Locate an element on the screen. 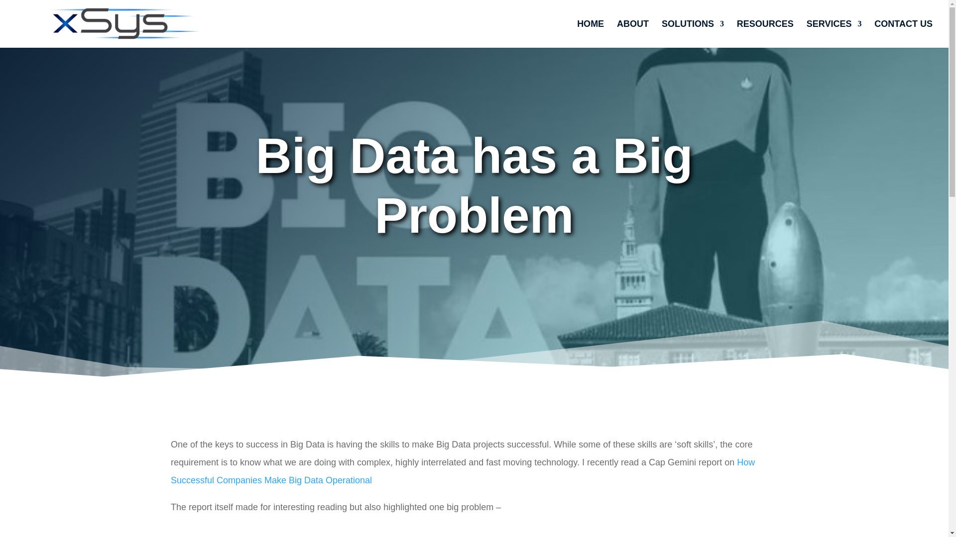  CONTACT US is located at coordinates (903, 34).